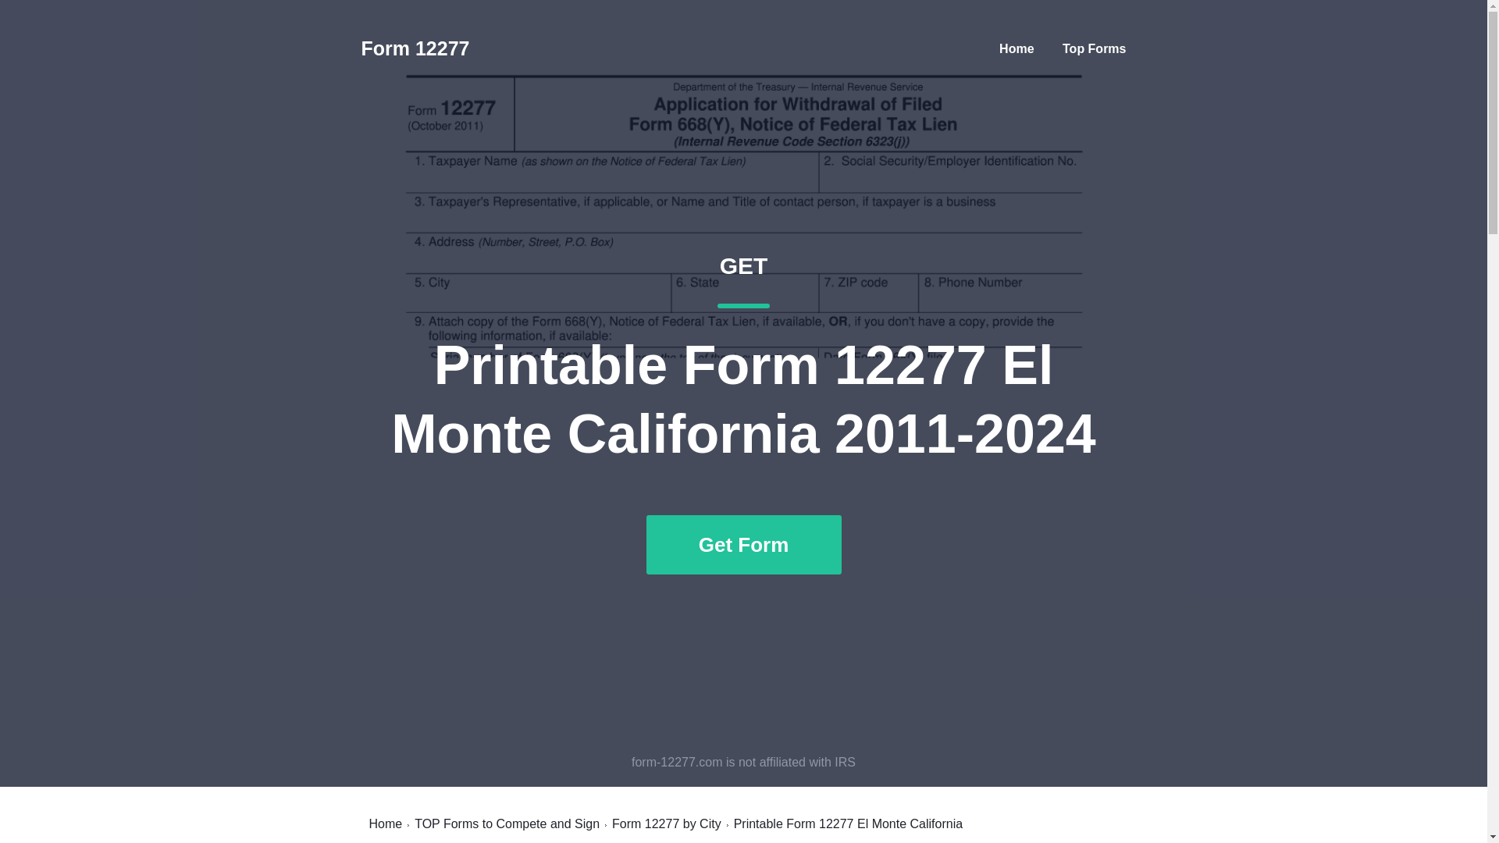 The width and height of the screenshot is (1499, 843). What do you see at coordinates (415, 48) in the screenshot?
I see `Form 12277` at bounding box center [415, 48].